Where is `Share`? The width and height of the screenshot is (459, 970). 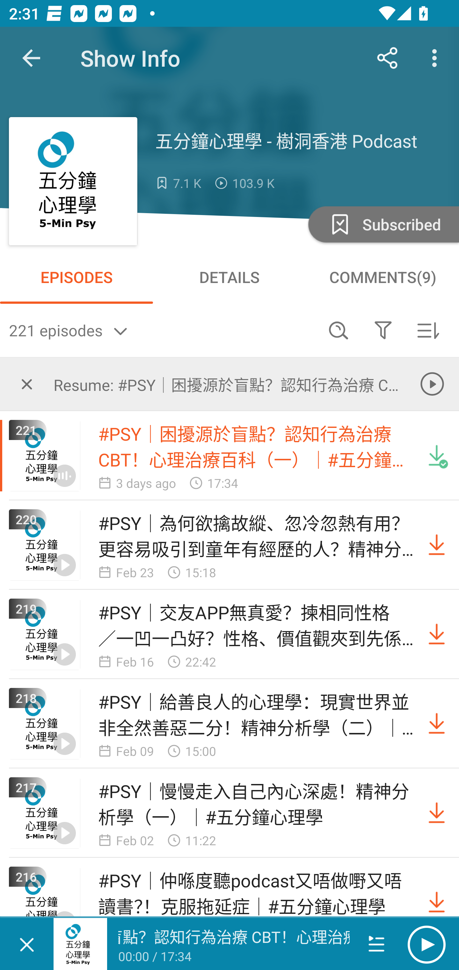 Share is located at coordinates (388, 58).